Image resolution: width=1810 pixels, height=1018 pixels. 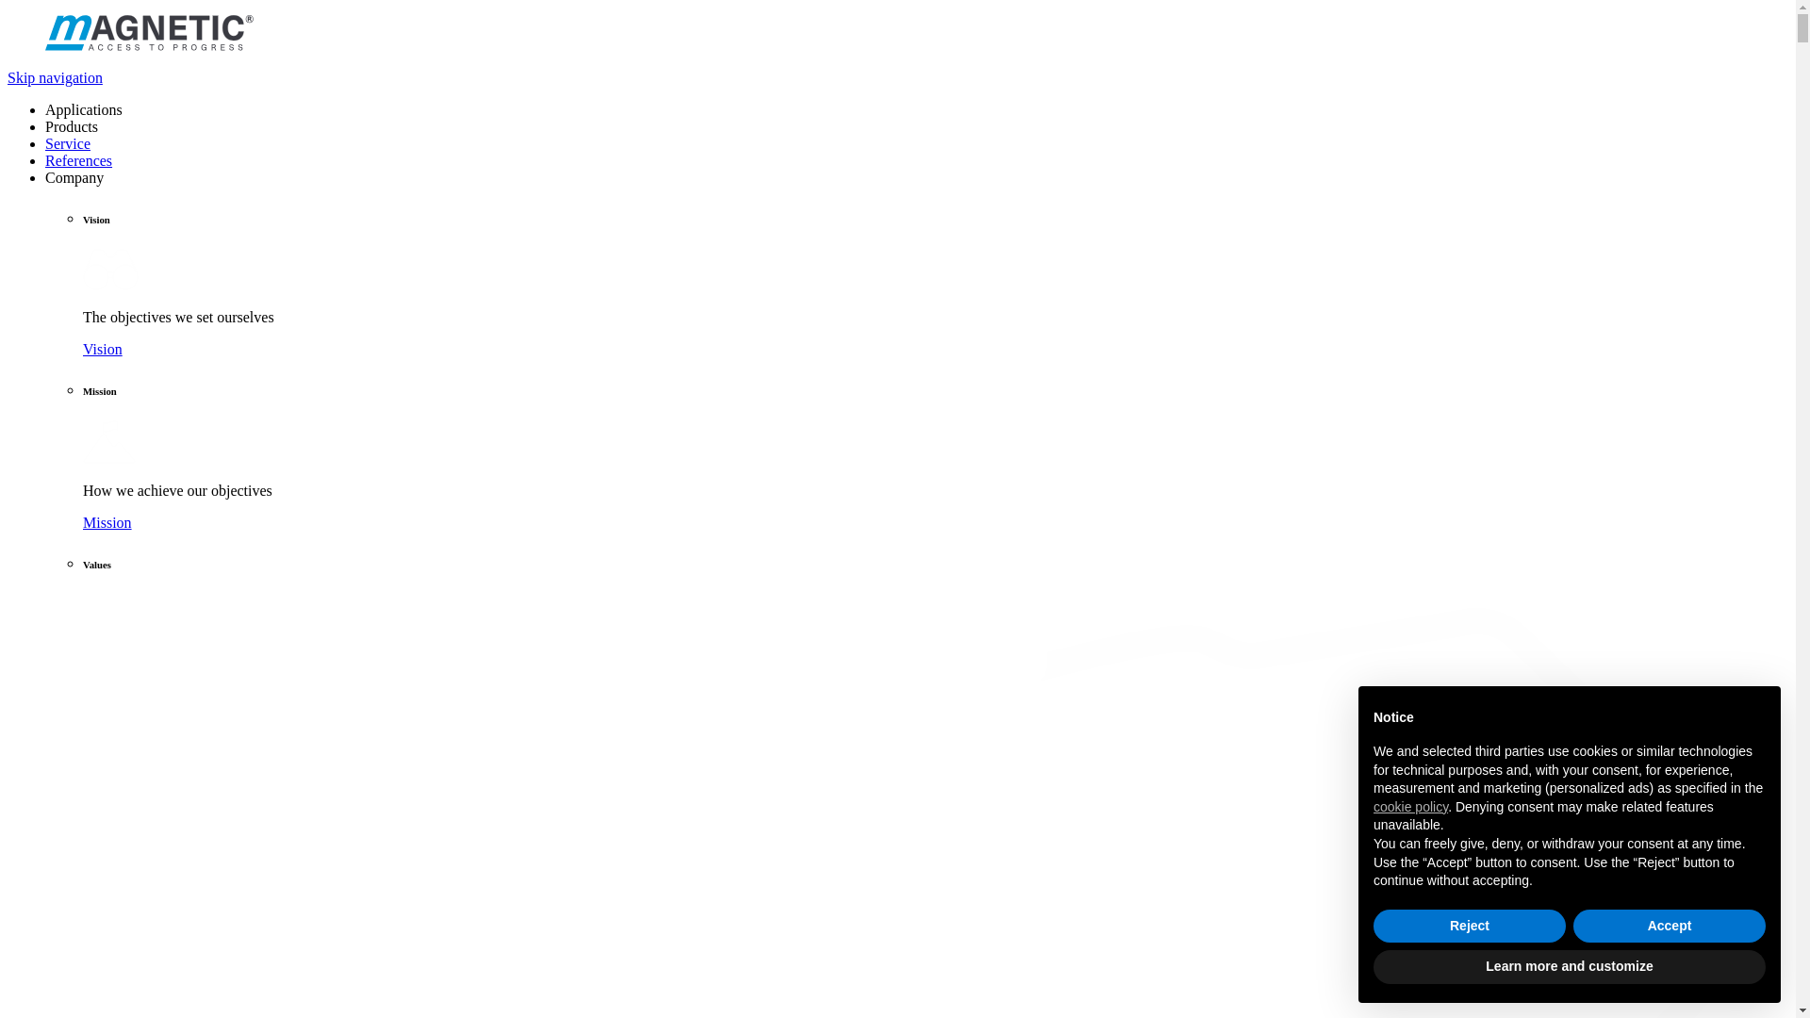 What do you see at coordinates (79, 160) in the screenshot?
I see `References` at bounding box center [79, 160].